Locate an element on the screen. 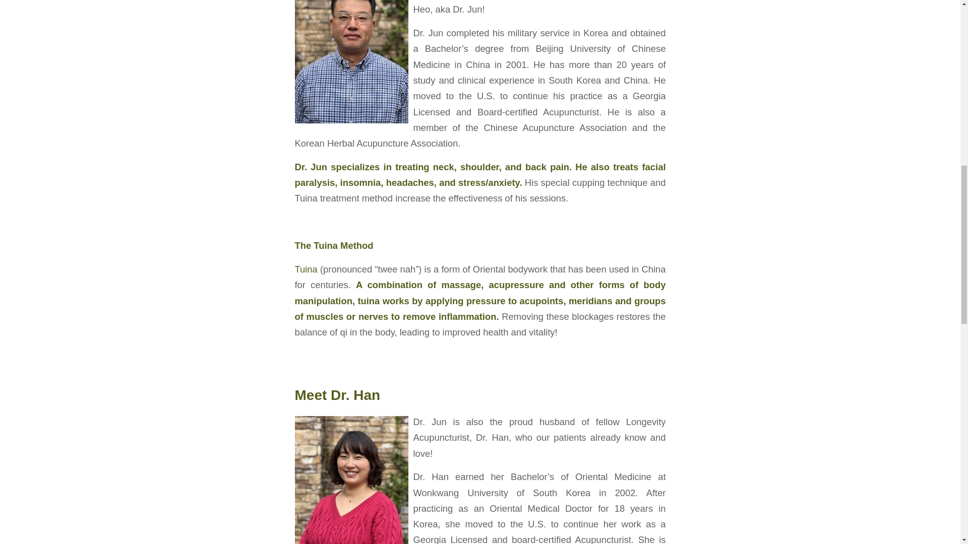 This screenshot has height=544, width=968. Tuina is located at coordinates (306, 269).